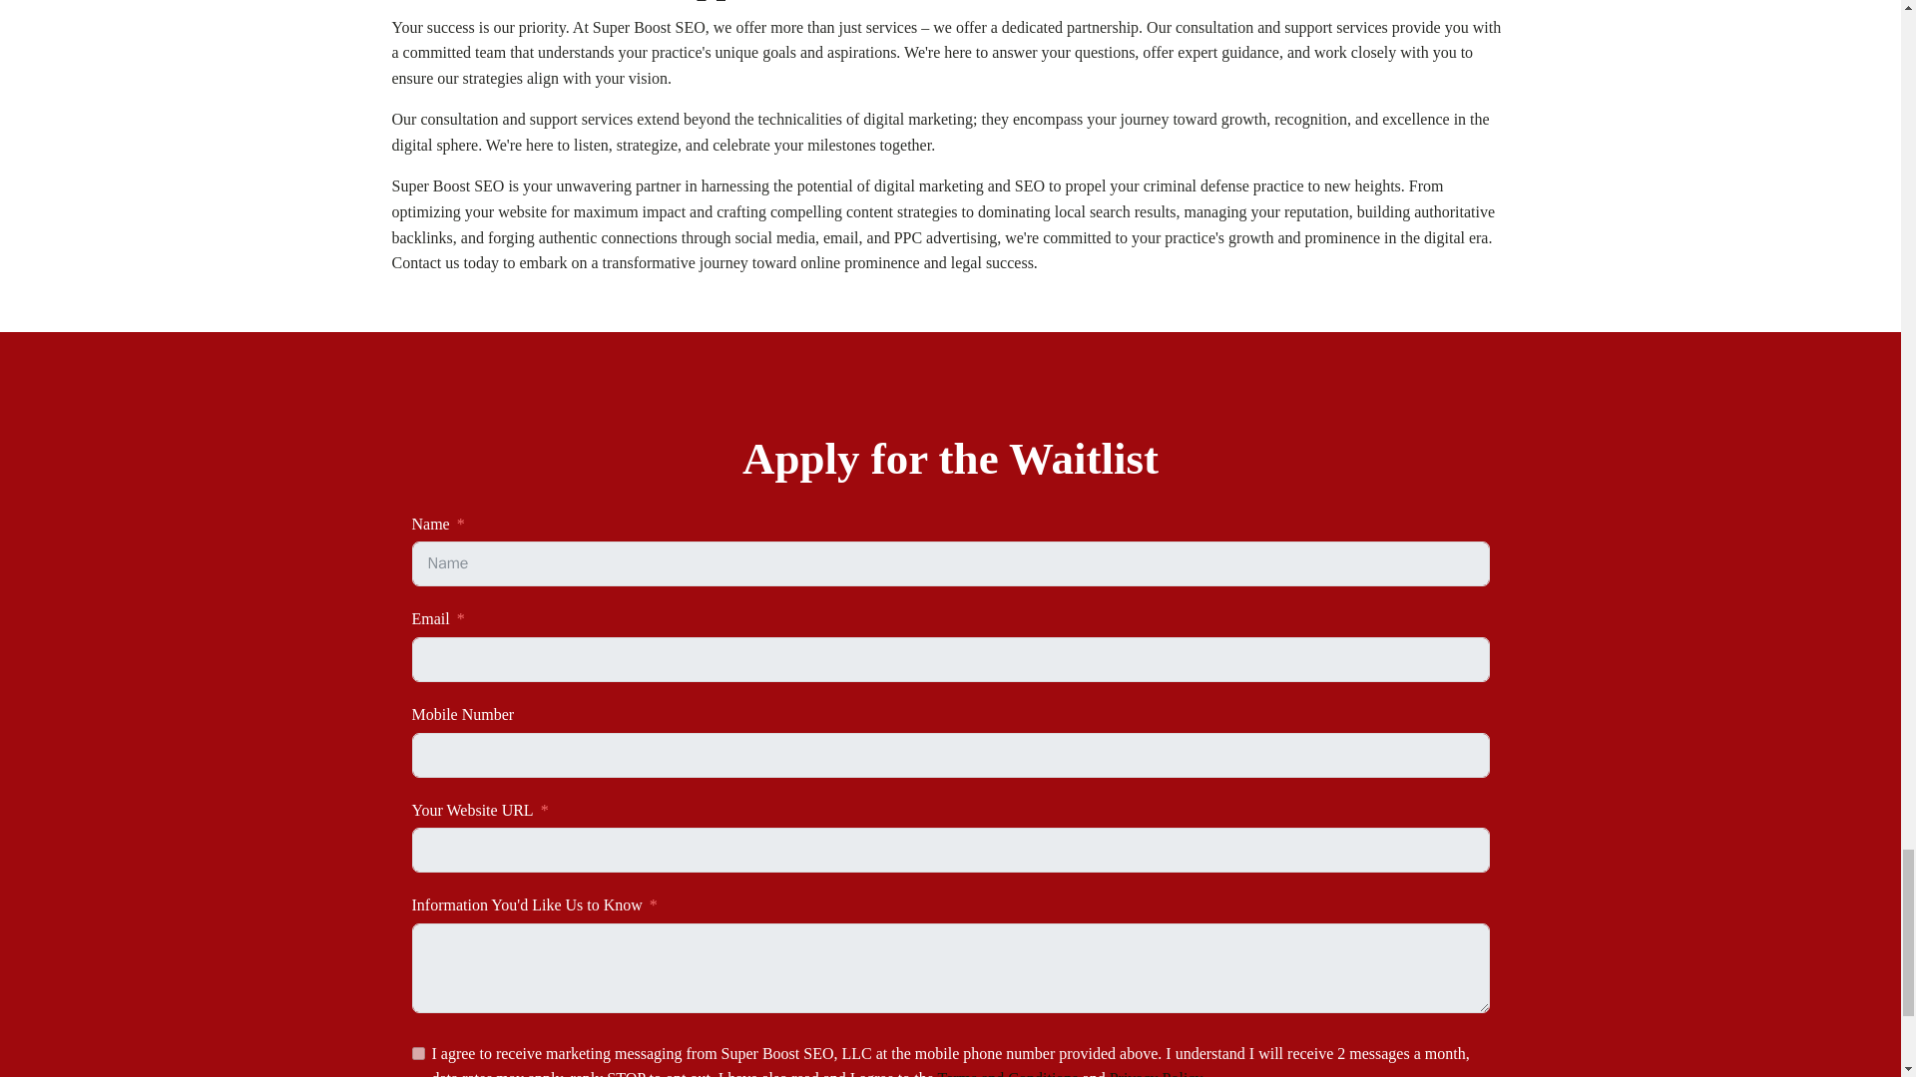 The image size is (1916, 1077). Describe the element at coordinates (1006, 1073) in the screenshot. I see `Terms and Conditions` at that location.